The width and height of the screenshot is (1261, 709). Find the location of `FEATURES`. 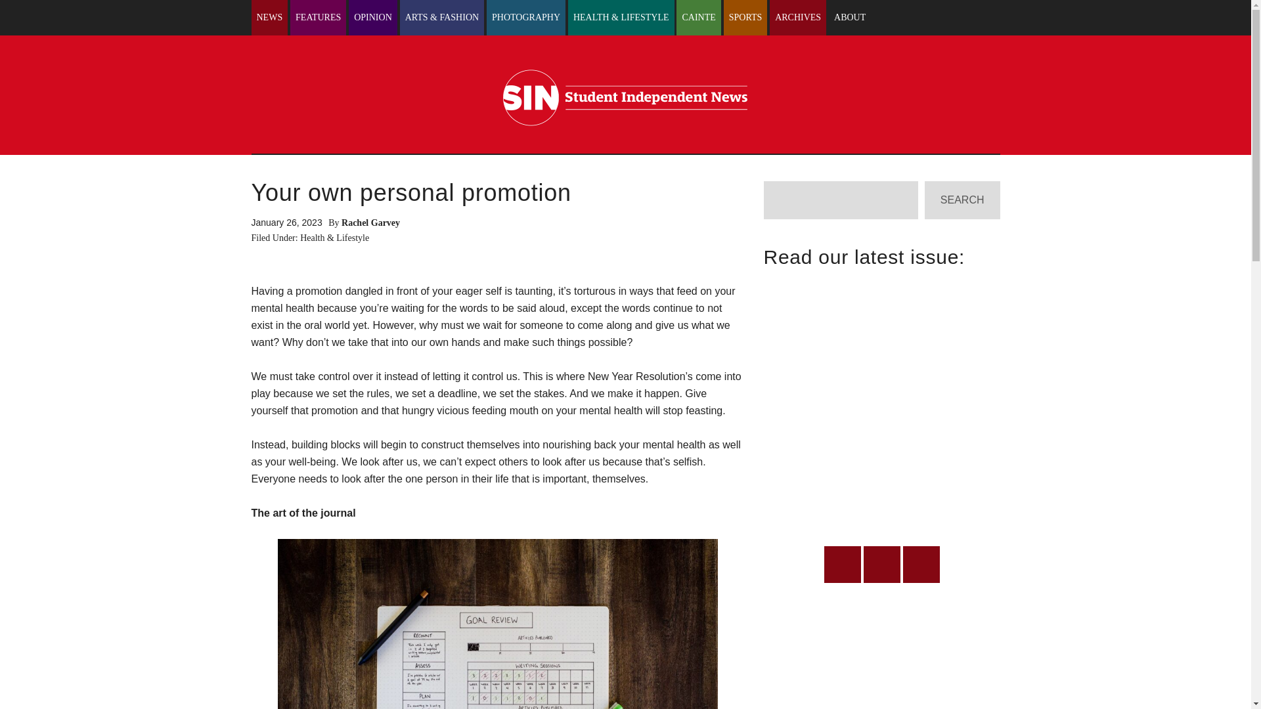

FEATURES is located at coordinates (318, 18).